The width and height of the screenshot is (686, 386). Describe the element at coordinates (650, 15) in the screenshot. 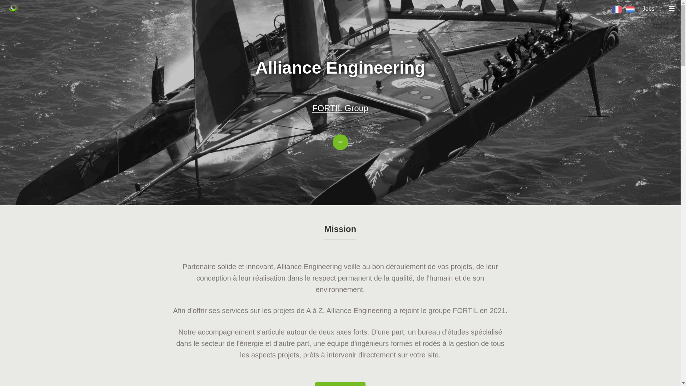

I see `Jobs` at that location.